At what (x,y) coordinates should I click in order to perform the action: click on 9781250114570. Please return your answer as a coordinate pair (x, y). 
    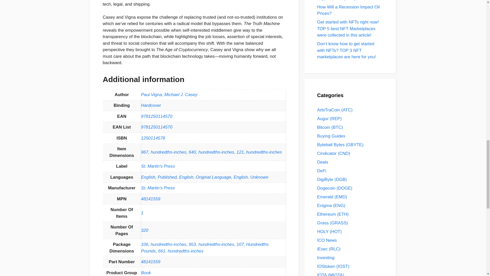
    Looking at the image, I should click on (157, 117).